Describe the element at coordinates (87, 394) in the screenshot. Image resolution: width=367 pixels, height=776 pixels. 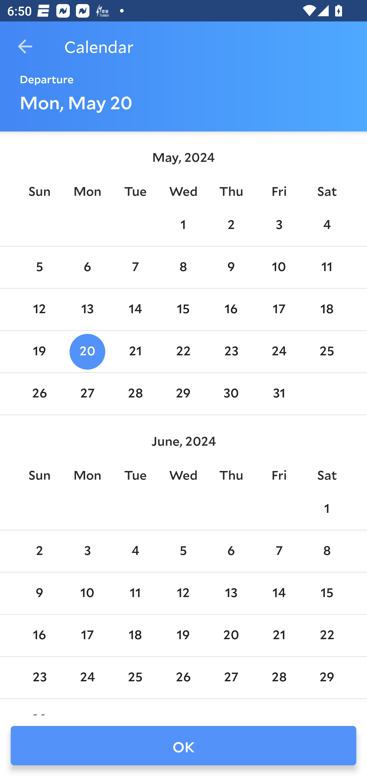
I see `27` at that location.